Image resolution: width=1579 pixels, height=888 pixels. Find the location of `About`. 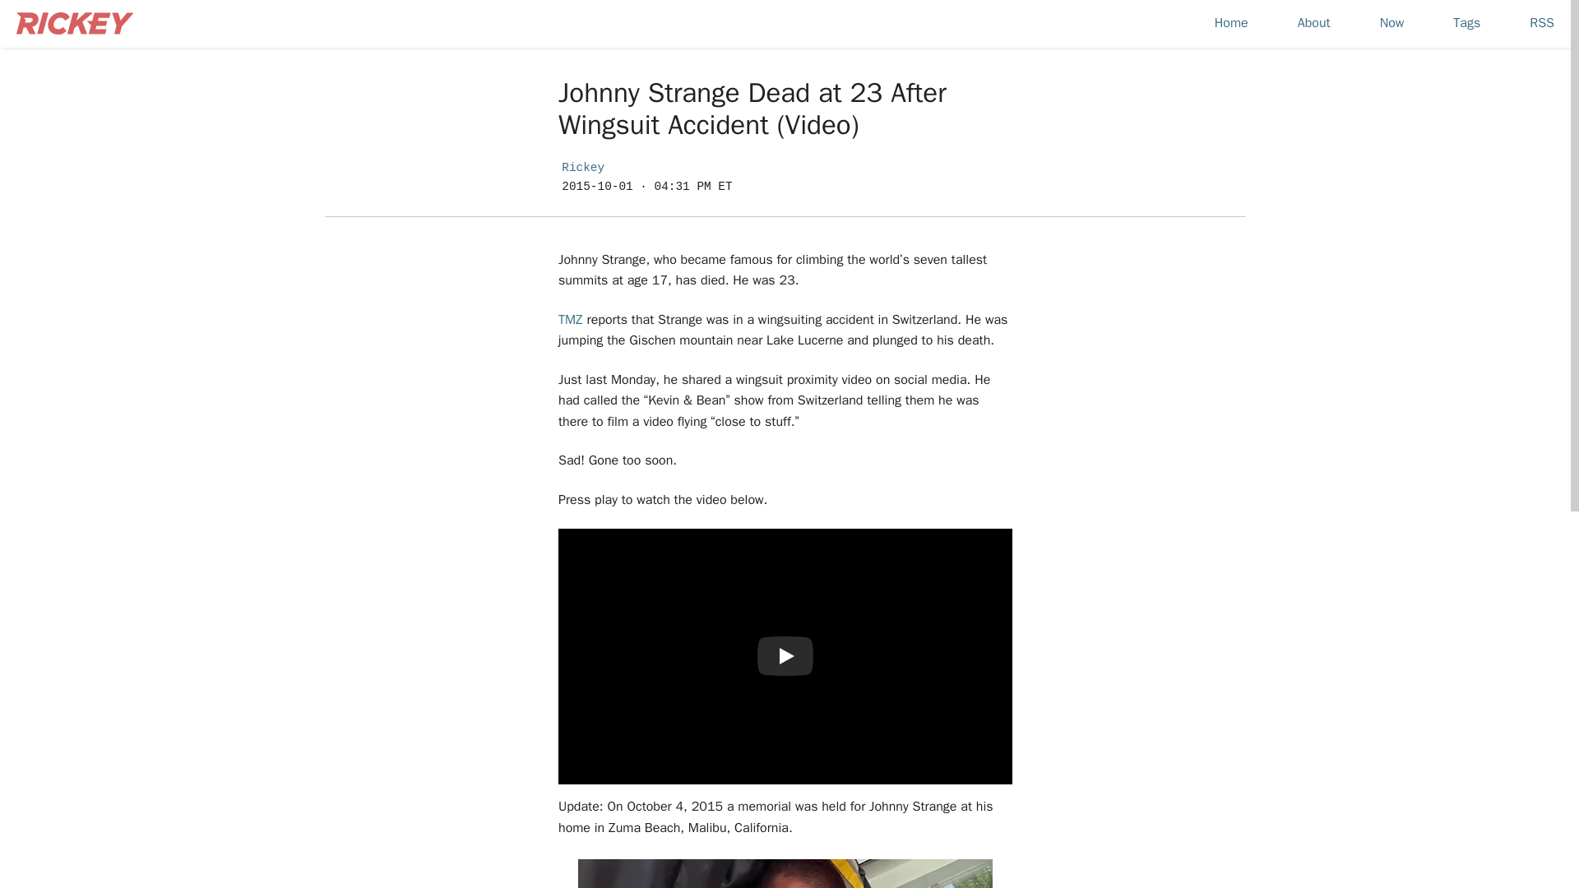

About is located at coordinates (1313, 24).